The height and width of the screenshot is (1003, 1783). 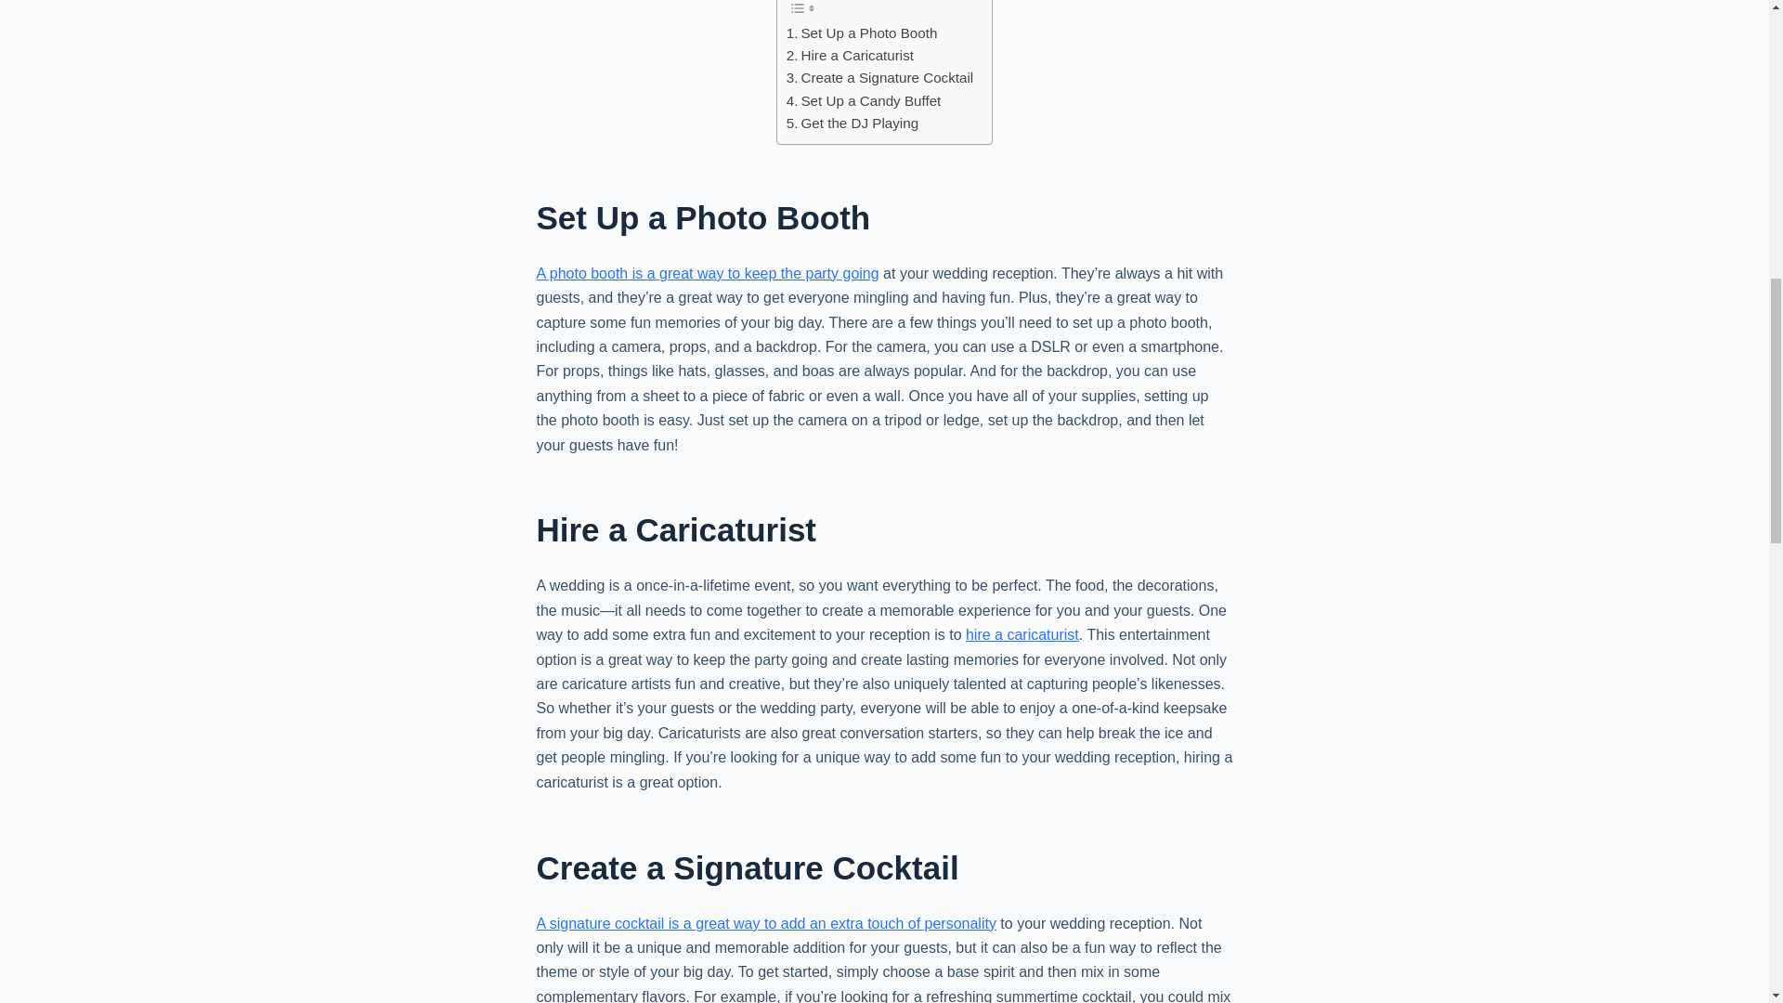 What do you see at coordinates (862, 33) in the screenshot?
I see `Set Up a Photo Booth` at bounding box center [862, 33].